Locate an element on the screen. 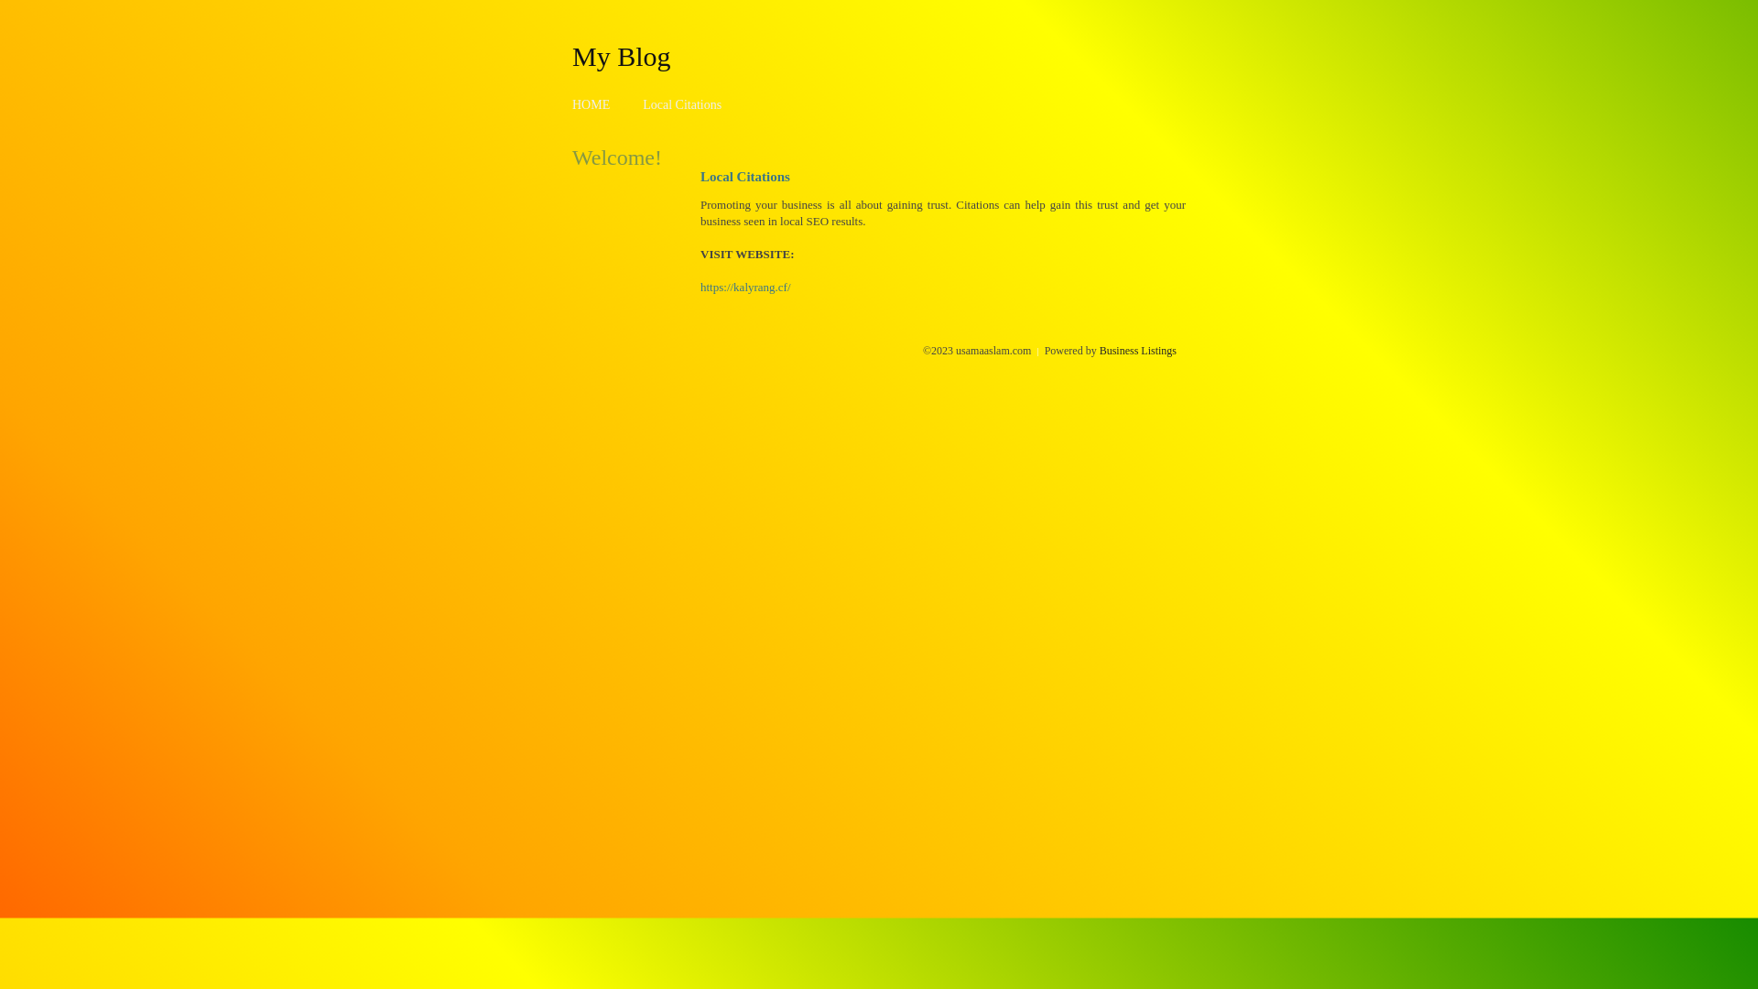 The width and height of the screenshot is (1758, 989). https://kalyrang.cf/ is located at coordinates (745, 288).